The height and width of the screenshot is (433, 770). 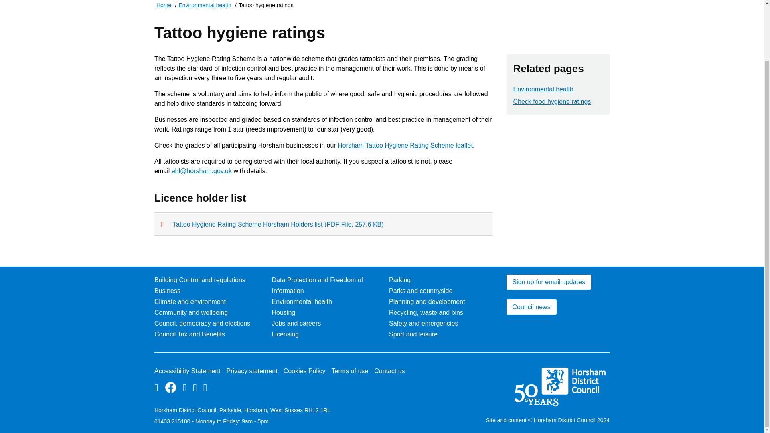 I want to click on Environmental health, so click(x=543, y=89).